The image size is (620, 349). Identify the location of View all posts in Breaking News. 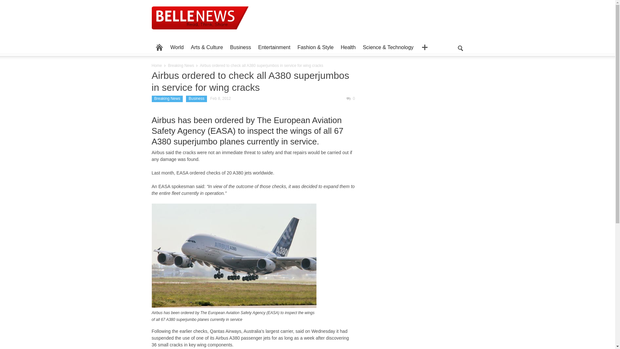
(181, 65).